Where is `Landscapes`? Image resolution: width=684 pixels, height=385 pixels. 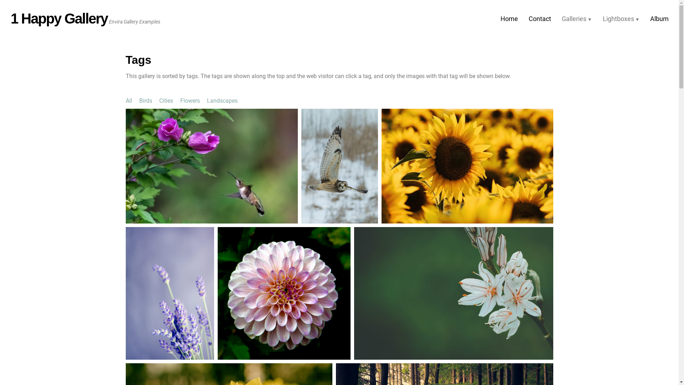 Landscapes is located at coordinates (222, 101).